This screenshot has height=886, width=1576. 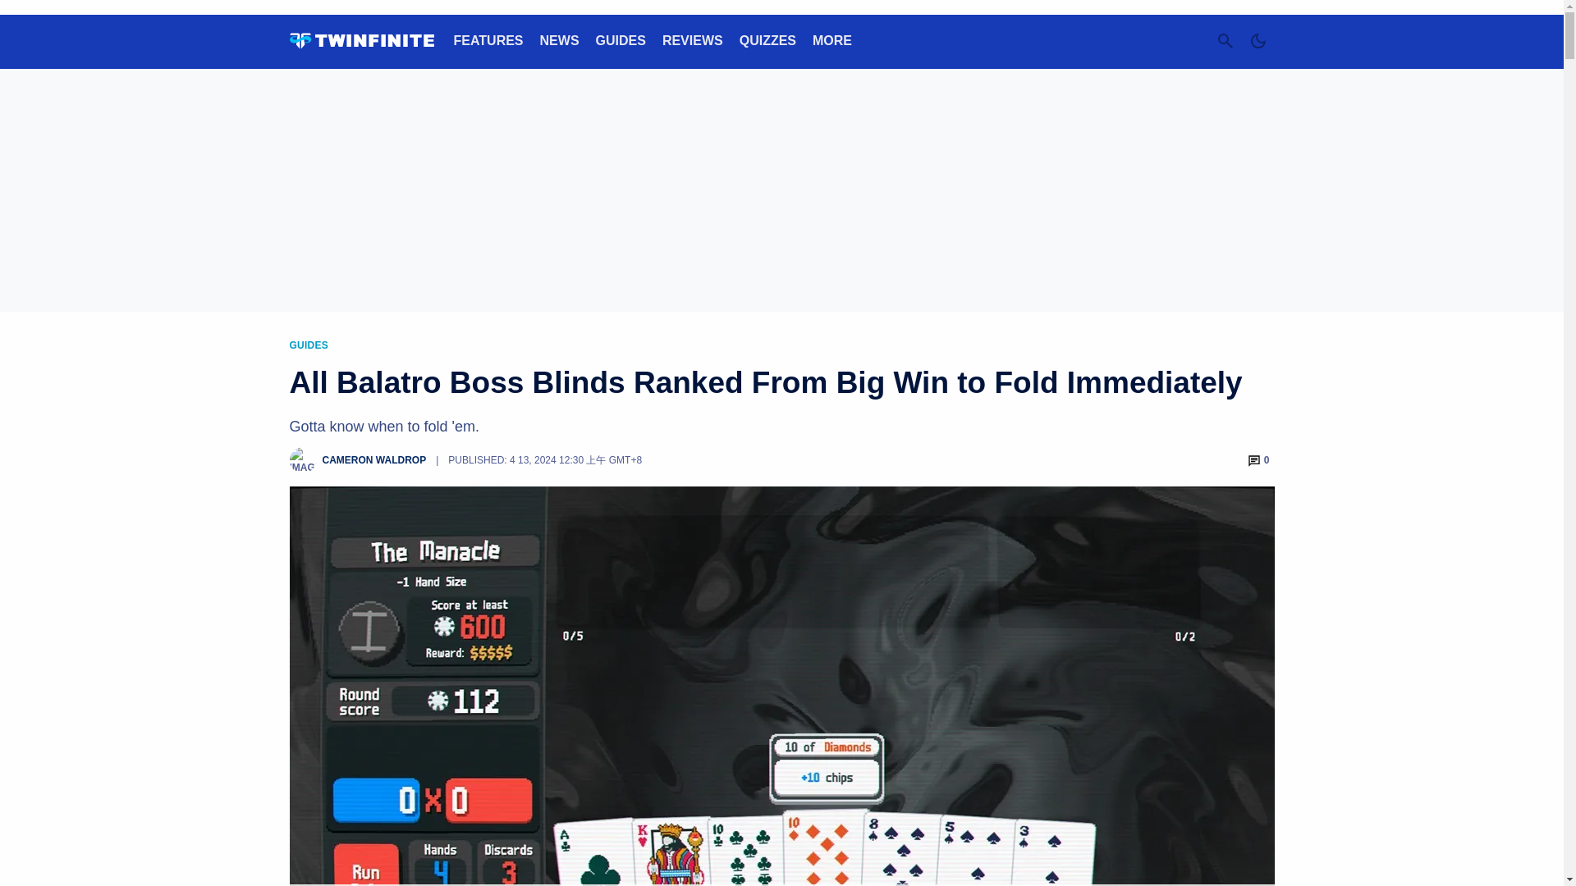 What do you see at coordinates (1225, 41) in the screenshot?
I see `Search` at bounding box center [1225, 41].